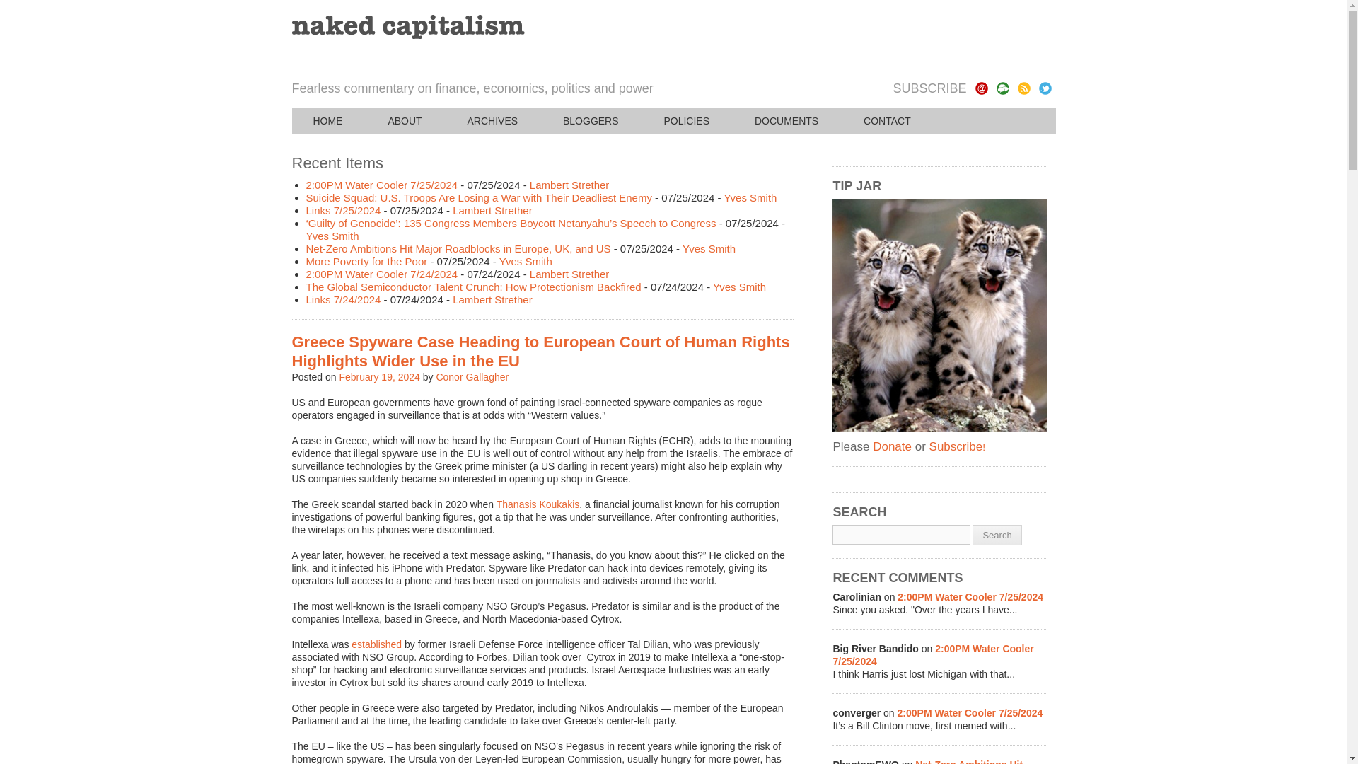 The image size is (1358, 764). Describe the element at coordinates (407, 27) in the screenshot. I see `naked capitalism` at that location.